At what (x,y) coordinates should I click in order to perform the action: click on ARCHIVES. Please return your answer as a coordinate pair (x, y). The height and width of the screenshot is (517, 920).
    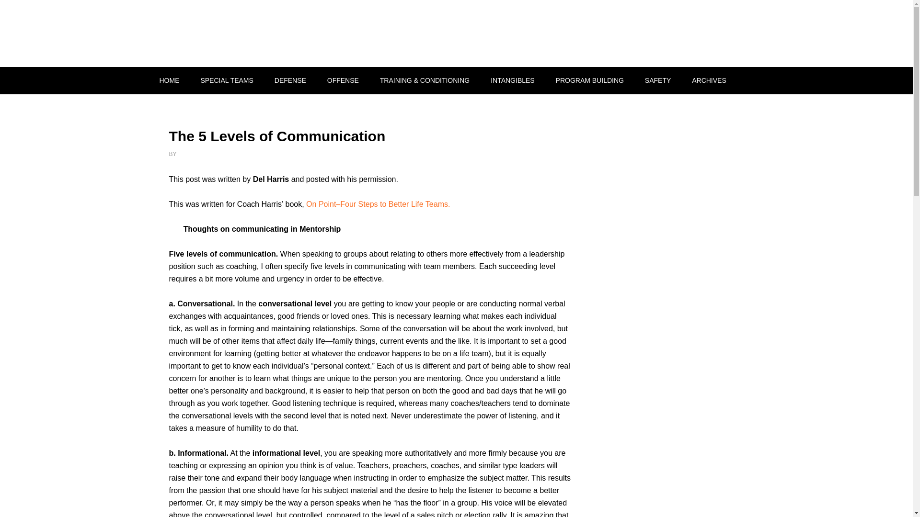
    Looking at the image, I should click on (709, 80).